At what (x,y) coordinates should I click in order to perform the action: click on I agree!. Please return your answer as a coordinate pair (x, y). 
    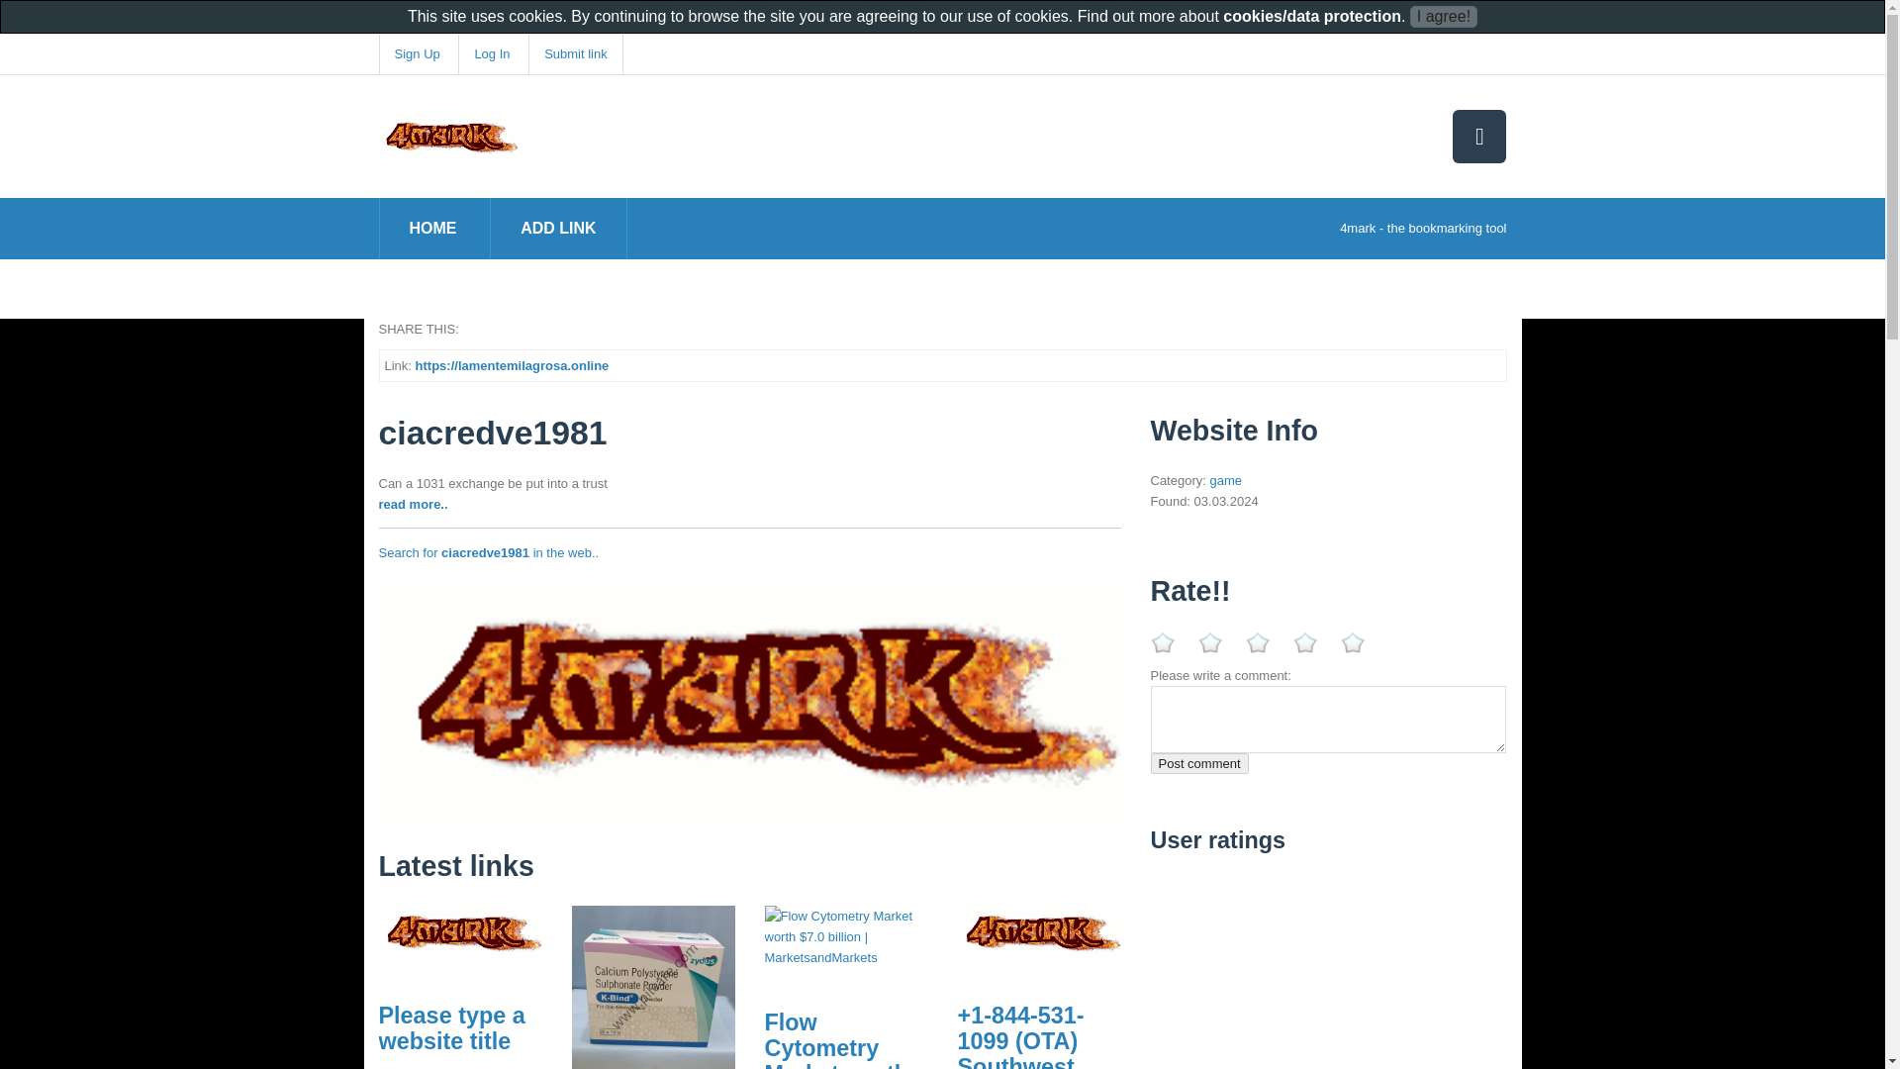
    Looking at the image, I should click on (1443, 17).